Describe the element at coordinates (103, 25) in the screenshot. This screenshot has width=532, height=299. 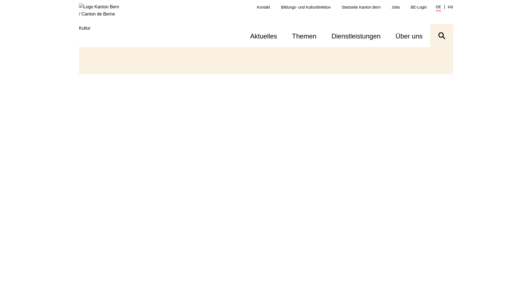
I see `Kultur` at that location.